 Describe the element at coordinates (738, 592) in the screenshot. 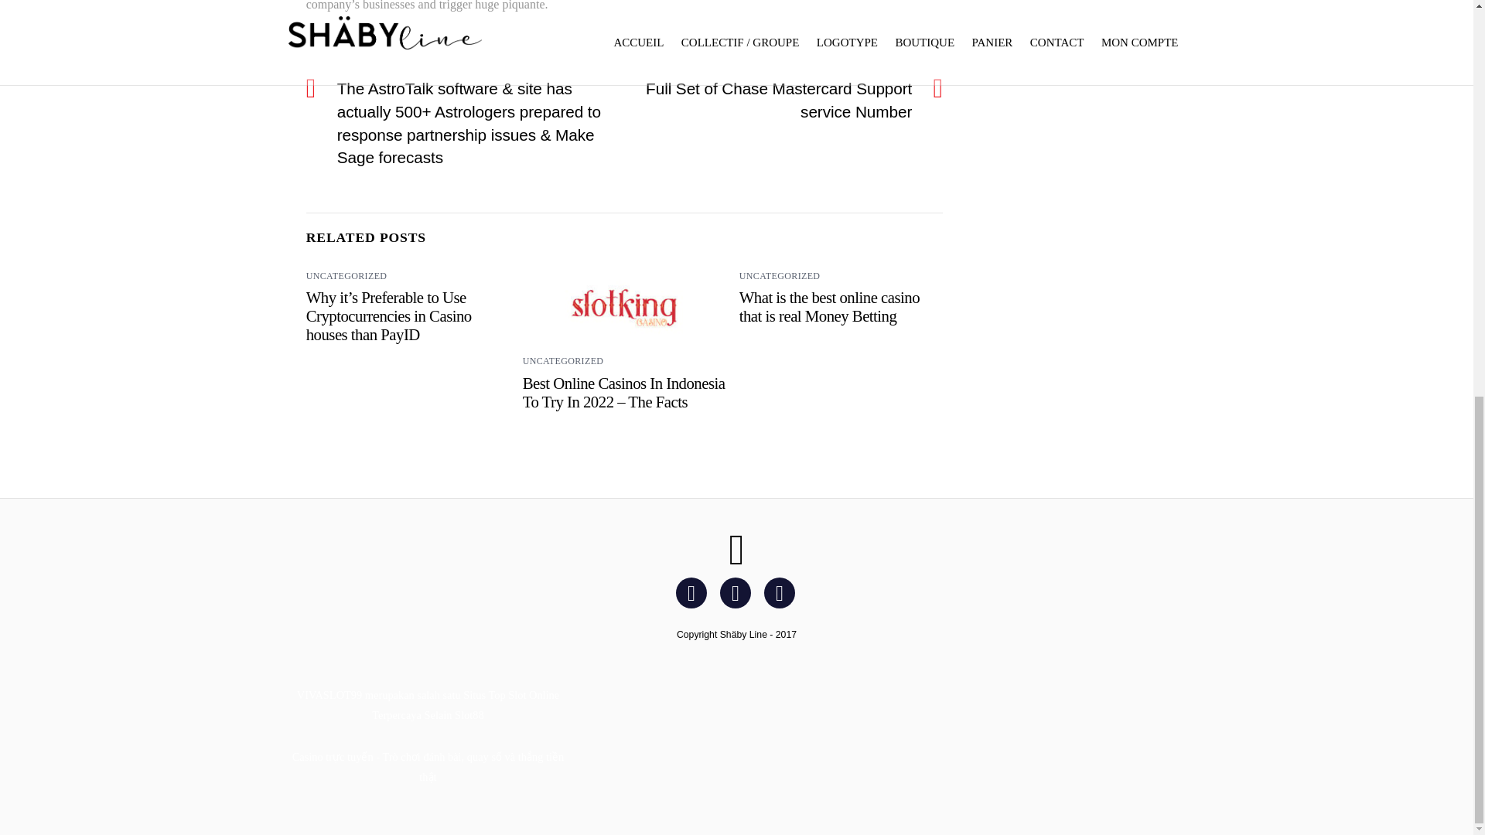

I see `Instagram` at that location.